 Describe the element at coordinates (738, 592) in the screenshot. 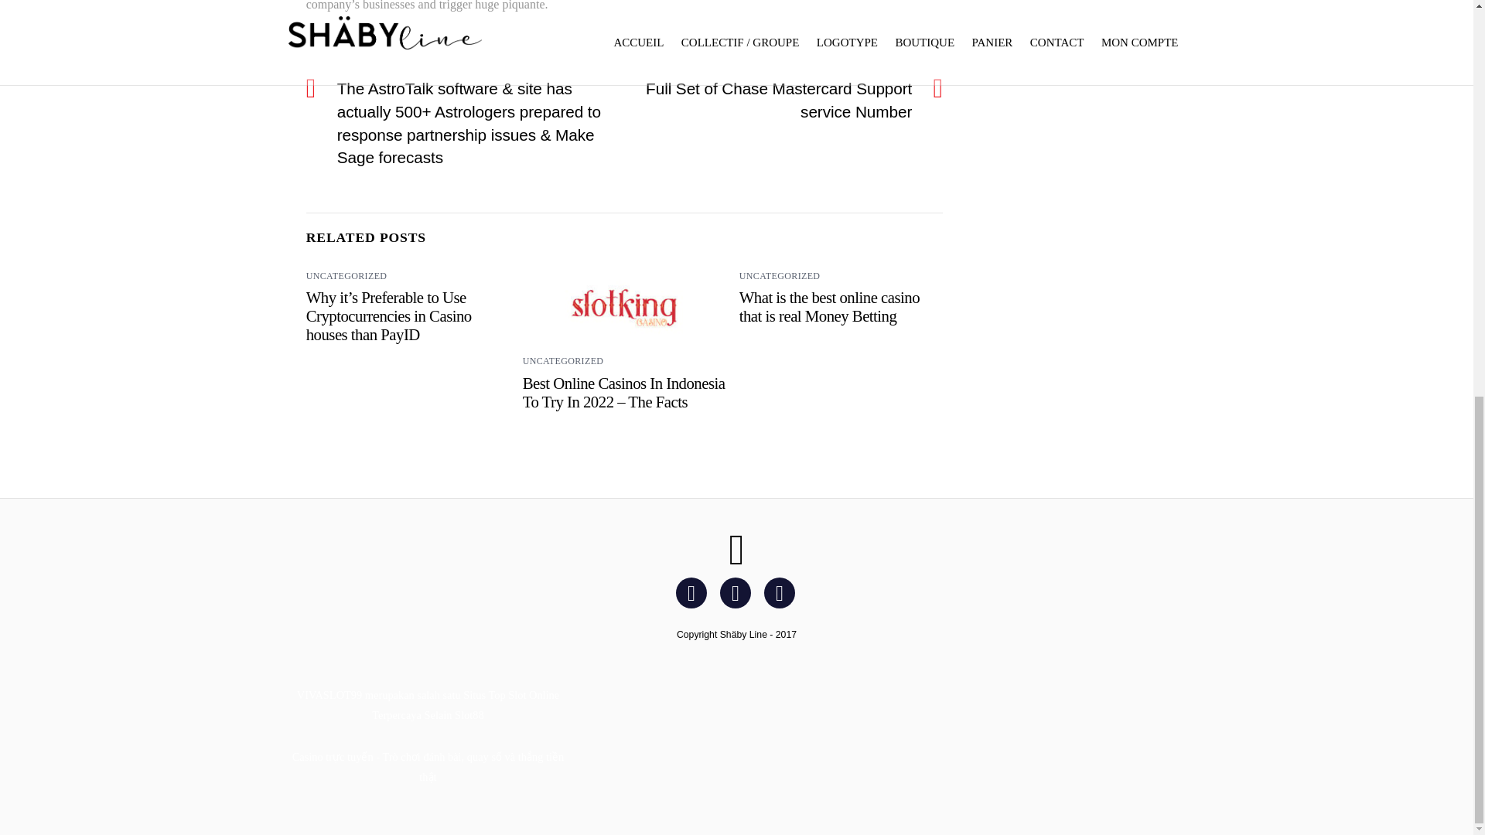

I see `Instagram` at that location.